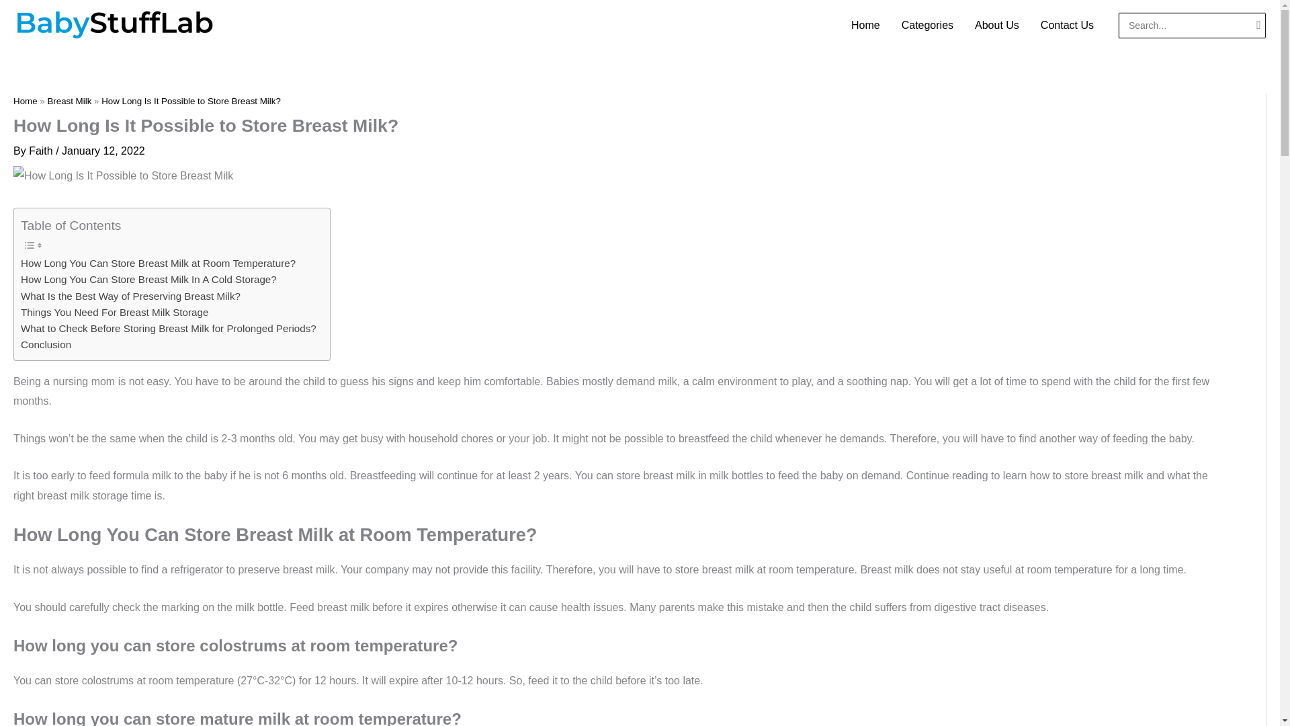 The width and height of the screenshot is (1290, 726). Describe the element at coordinates (130, 296) in the screenshot. I see `What Is the Best Way of Preserving Breast Milk?` at that location.